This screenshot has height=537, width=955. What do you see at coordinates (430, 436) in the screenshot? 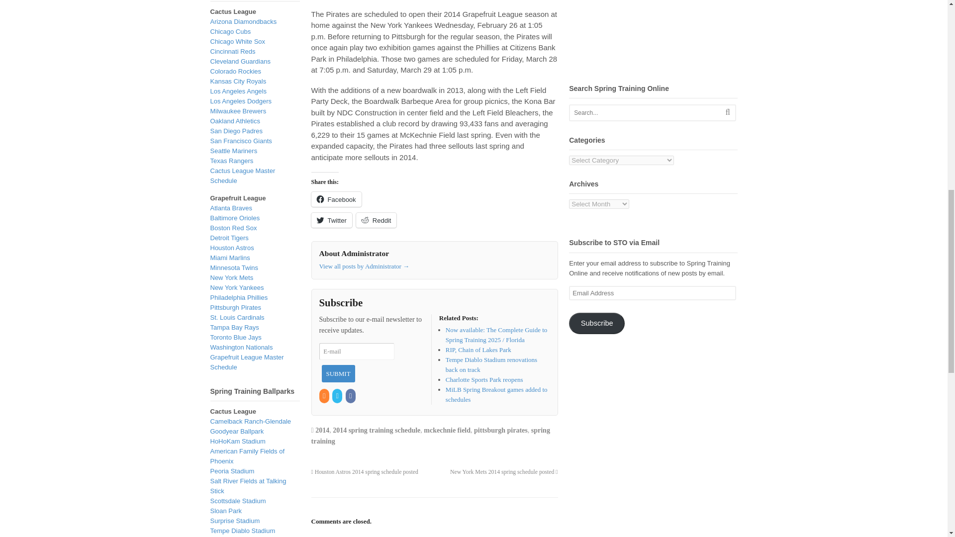
I see `spring training` at bounding box center [430, 436].